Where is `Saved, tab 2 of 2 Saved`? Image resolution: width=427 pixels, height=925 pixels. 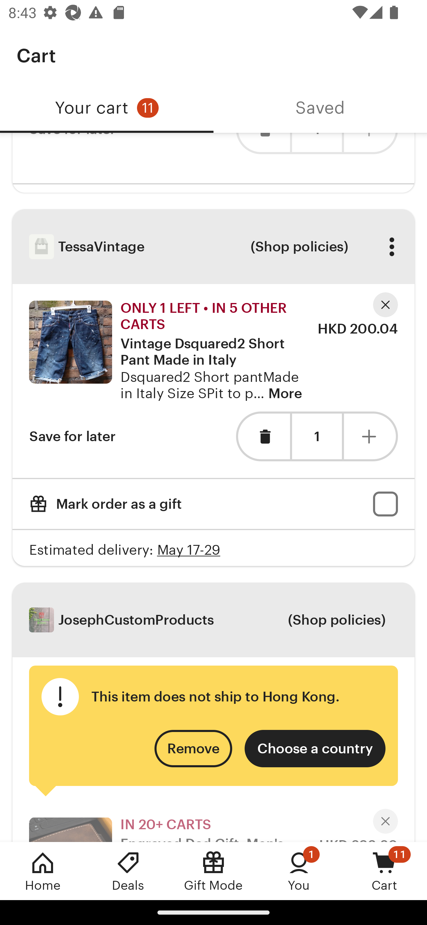
Saved, tab 2 of 2 Saved is located at coordinates (320, 108).